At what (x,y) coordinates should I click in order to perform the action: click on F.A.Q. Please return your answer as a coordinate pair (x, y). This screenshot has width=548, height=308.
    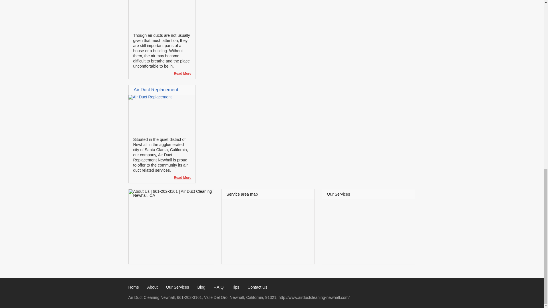
    Looking at the image, I should click on (219, 287).